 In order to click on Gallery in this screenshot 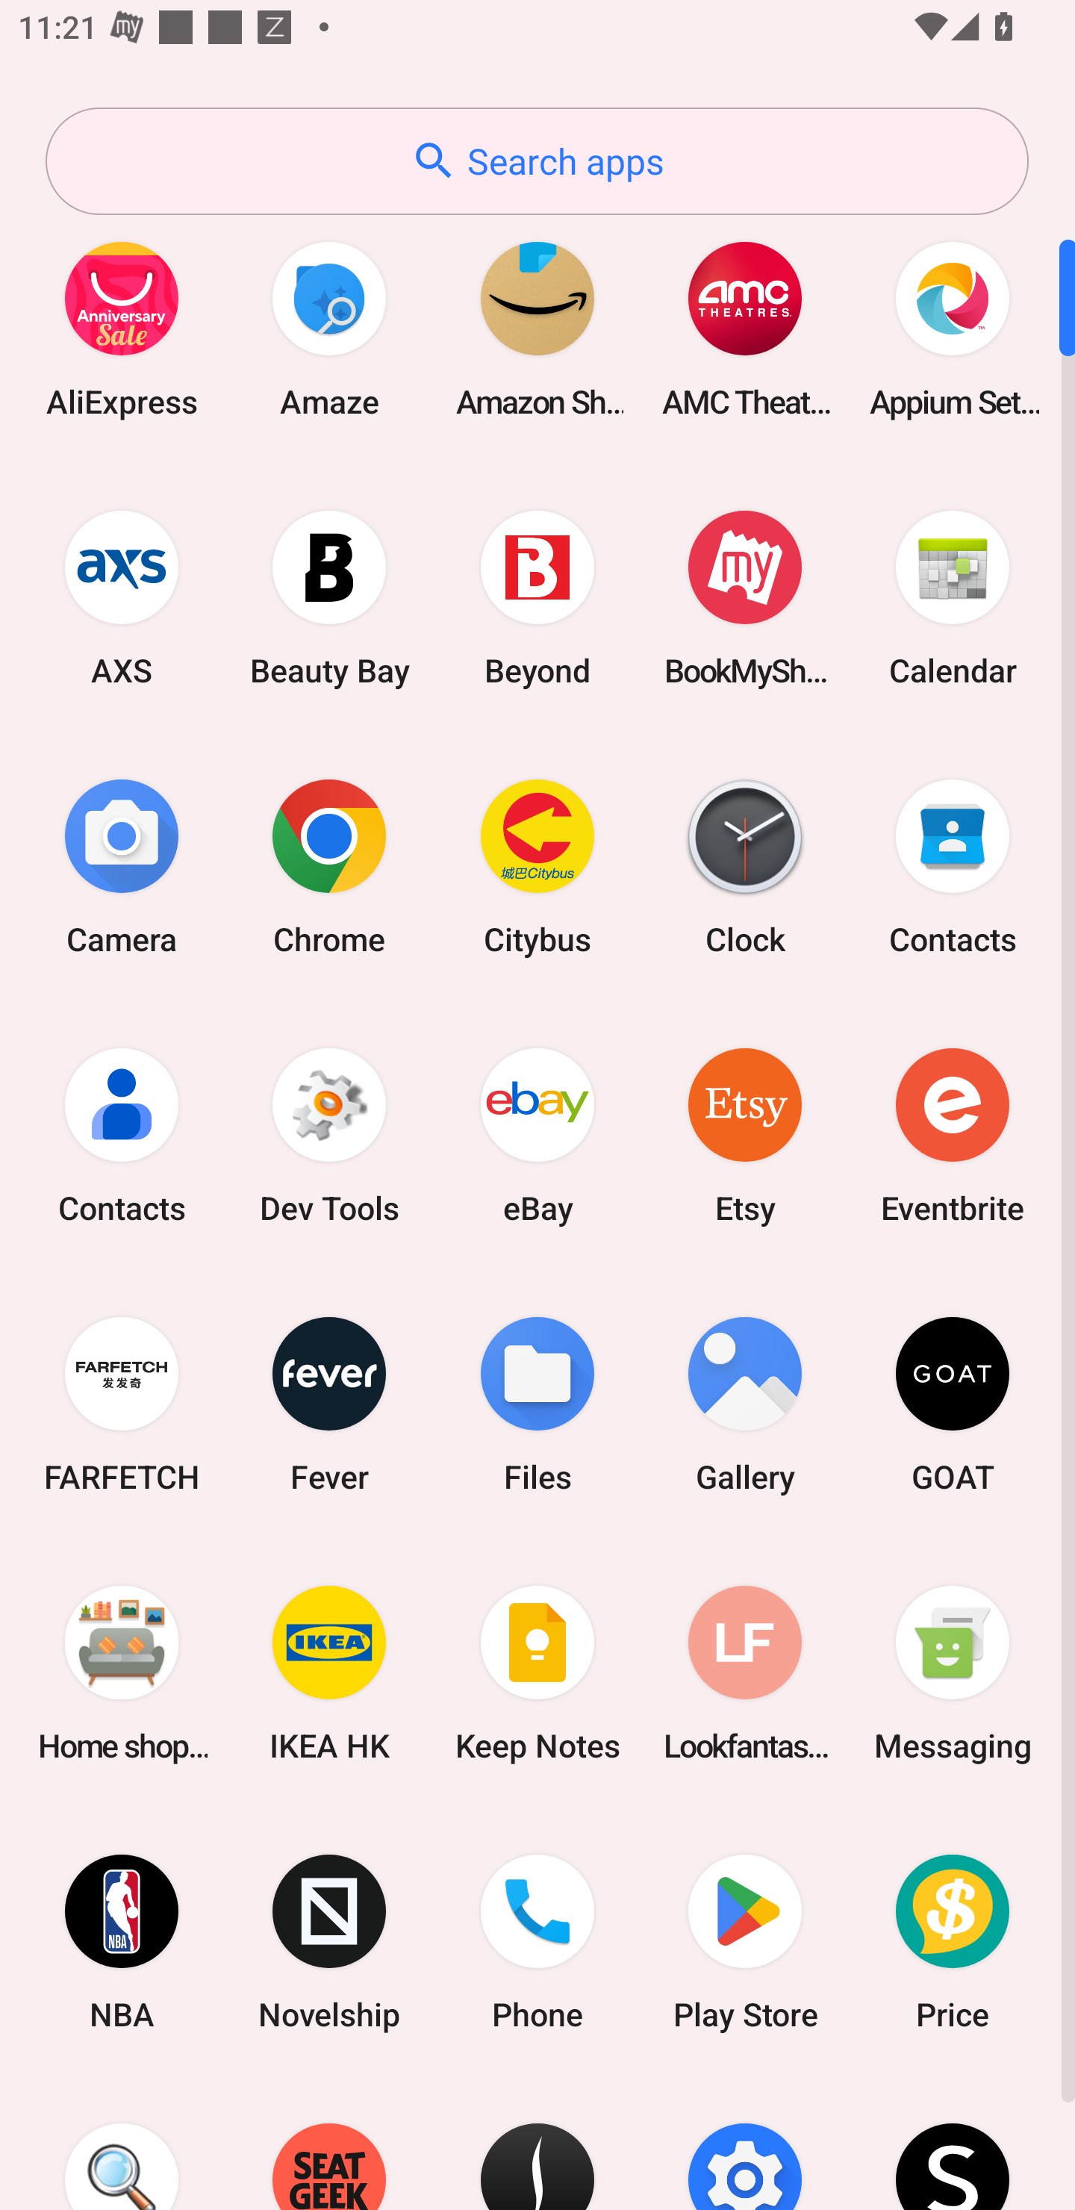, I will do `click(745, 1404)`.